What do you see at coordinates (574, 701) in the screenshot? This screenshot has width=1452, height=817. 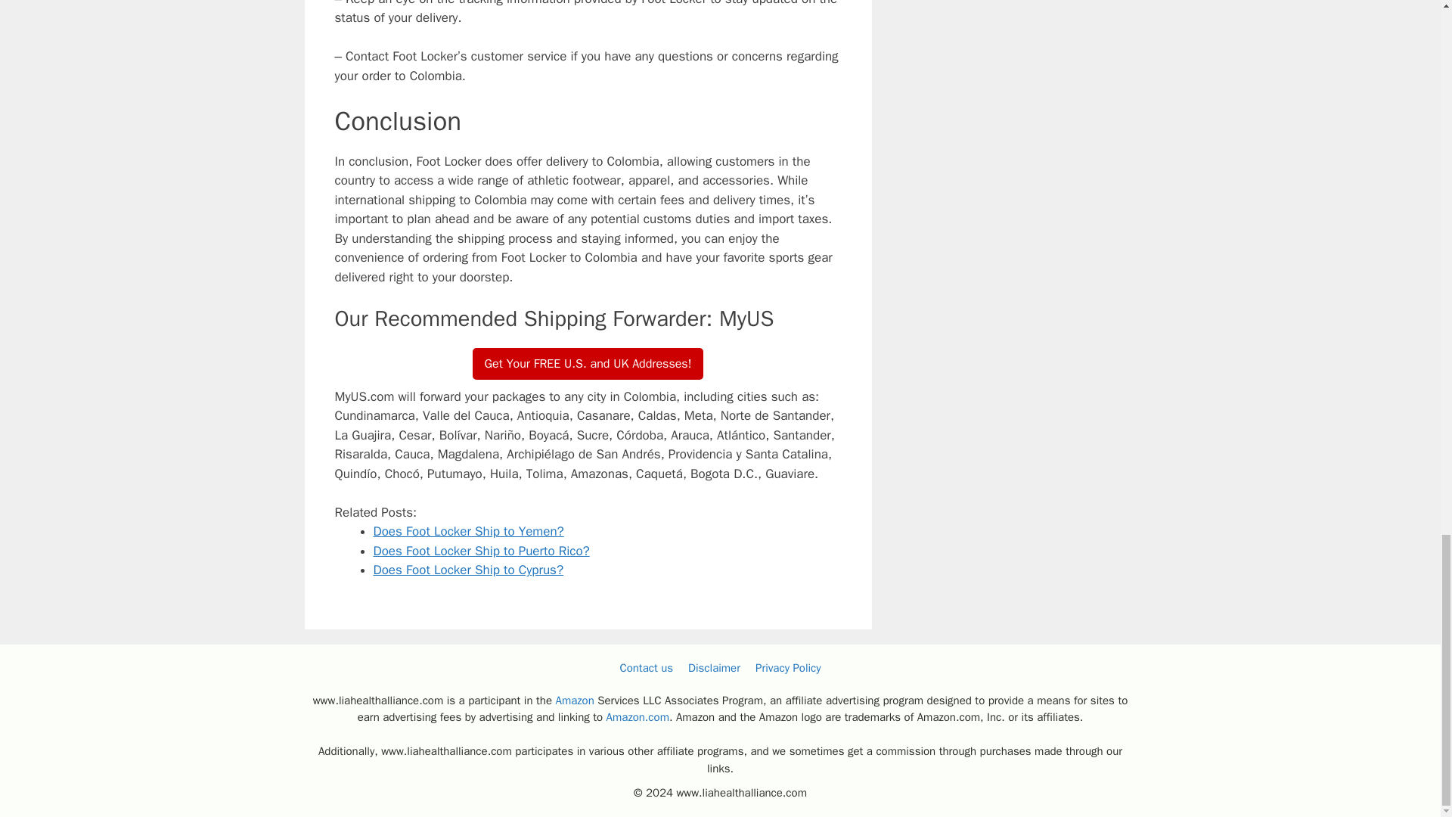 I see `Amazon` at bounding box center [574, 701].